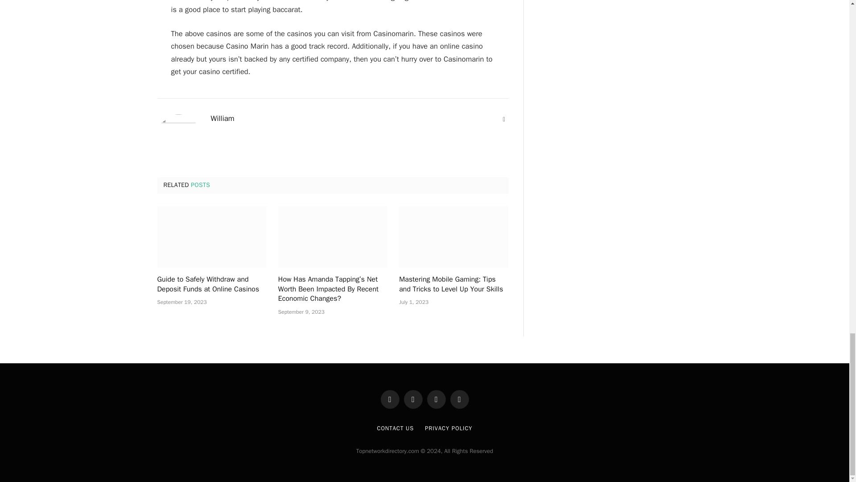  What do you see at coordinates (222, 119) in the screenshot?
I see `Posts by William` at bounding box center [222, 119].